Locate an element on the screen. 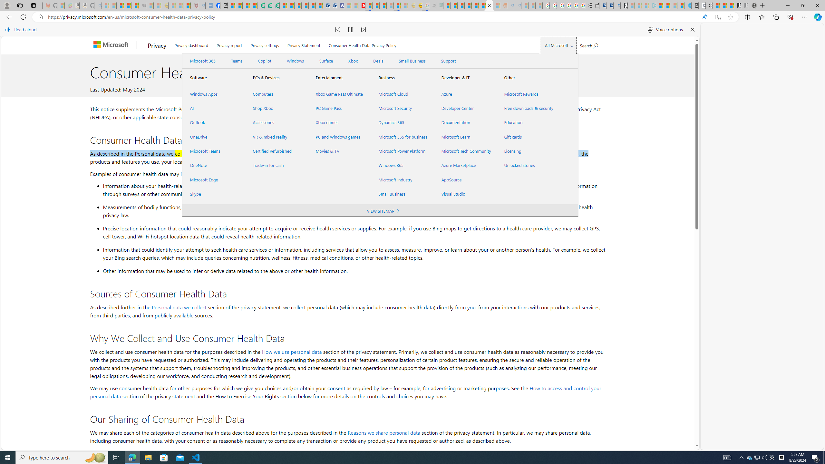  Deals is located at coordinates (378, 61).